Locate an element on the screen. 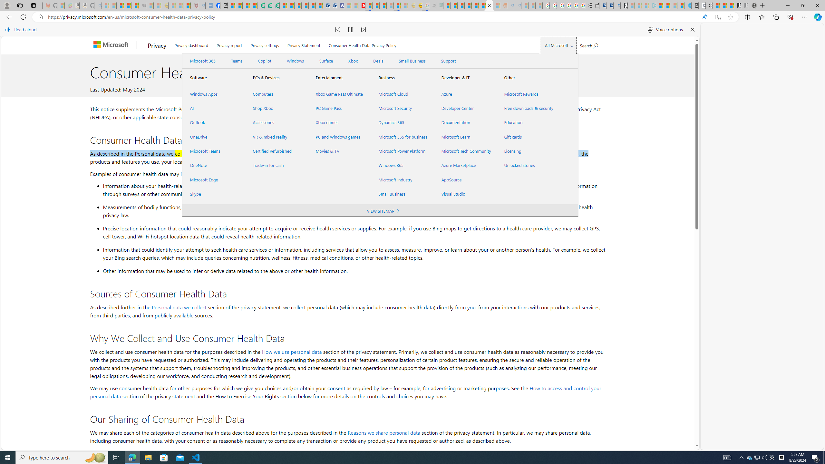  Deals is located at coordinates (378, 61).